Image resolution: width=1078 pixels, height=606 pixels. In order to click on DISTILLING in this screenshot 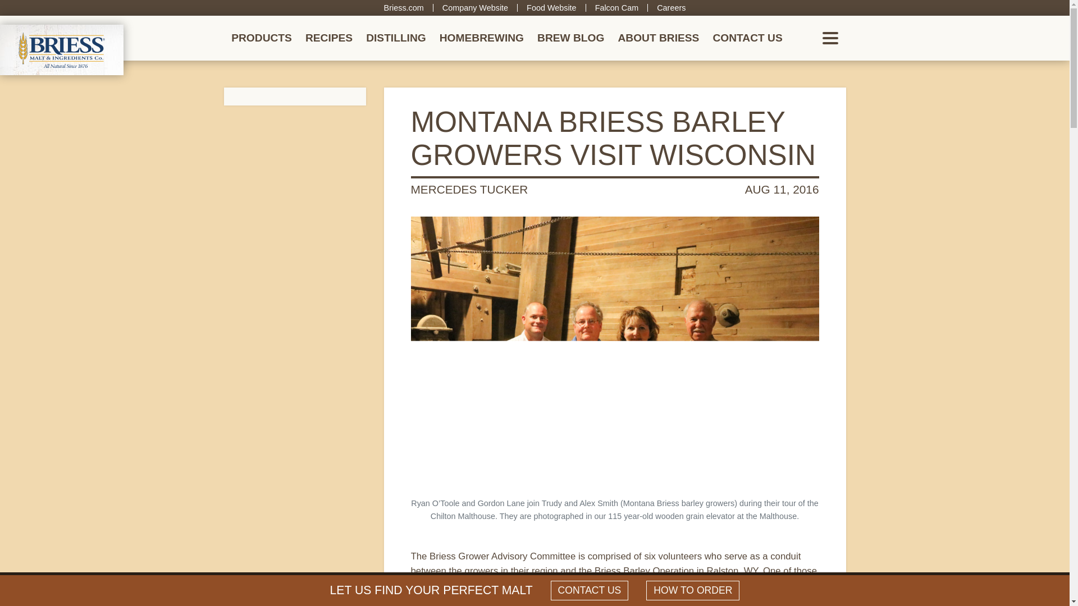, I will do `click(396, 38)`.